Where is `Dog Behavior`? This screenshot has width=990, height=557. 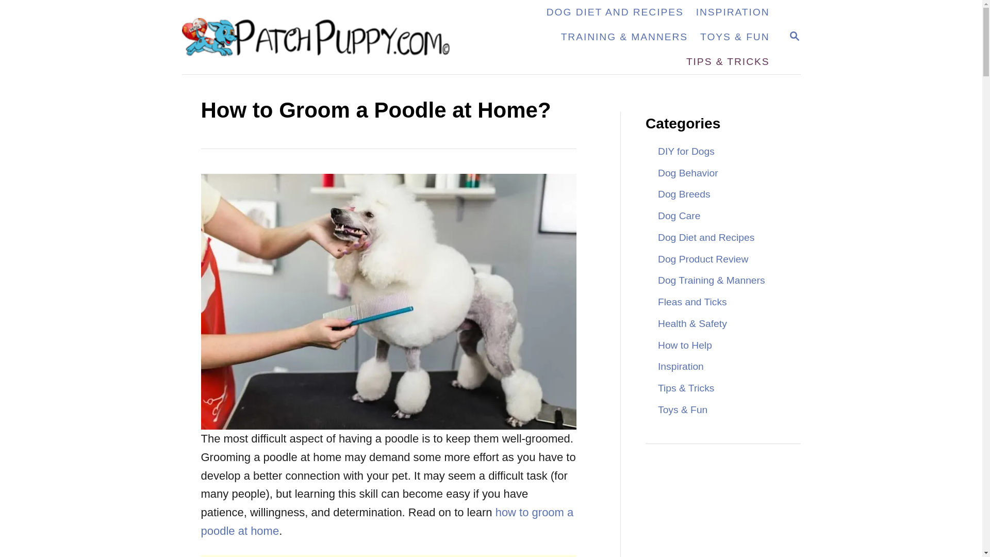 Dog Behavior is located at coordinates (702, 259).